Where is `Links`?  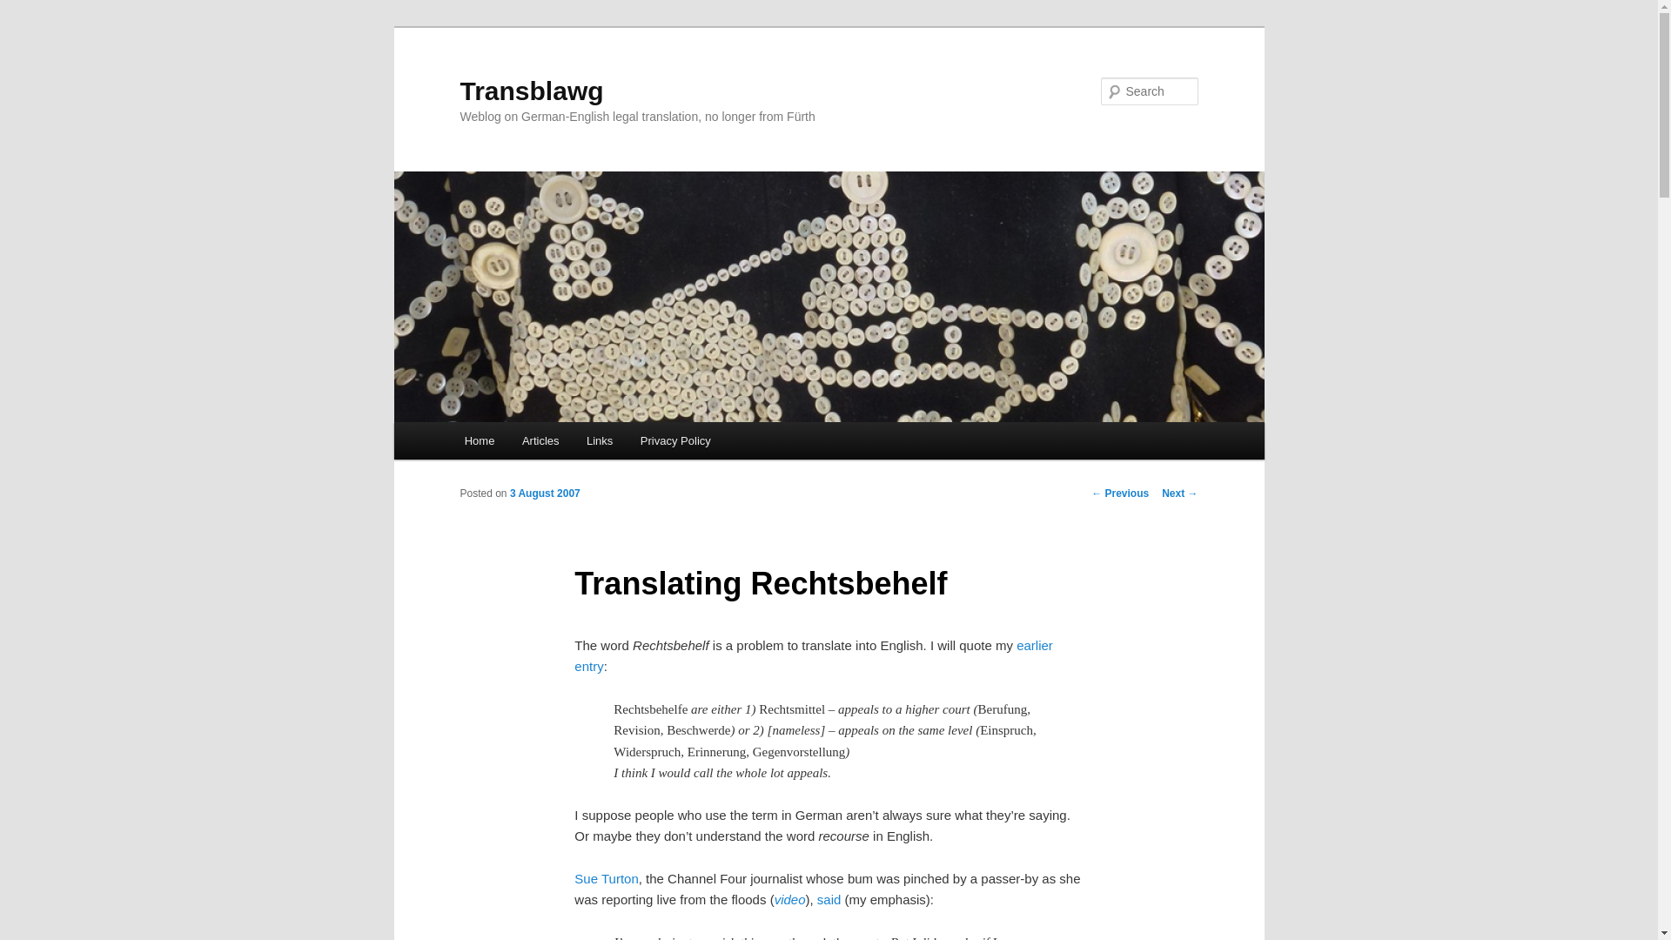 Links is located at coordinates (600, 440).